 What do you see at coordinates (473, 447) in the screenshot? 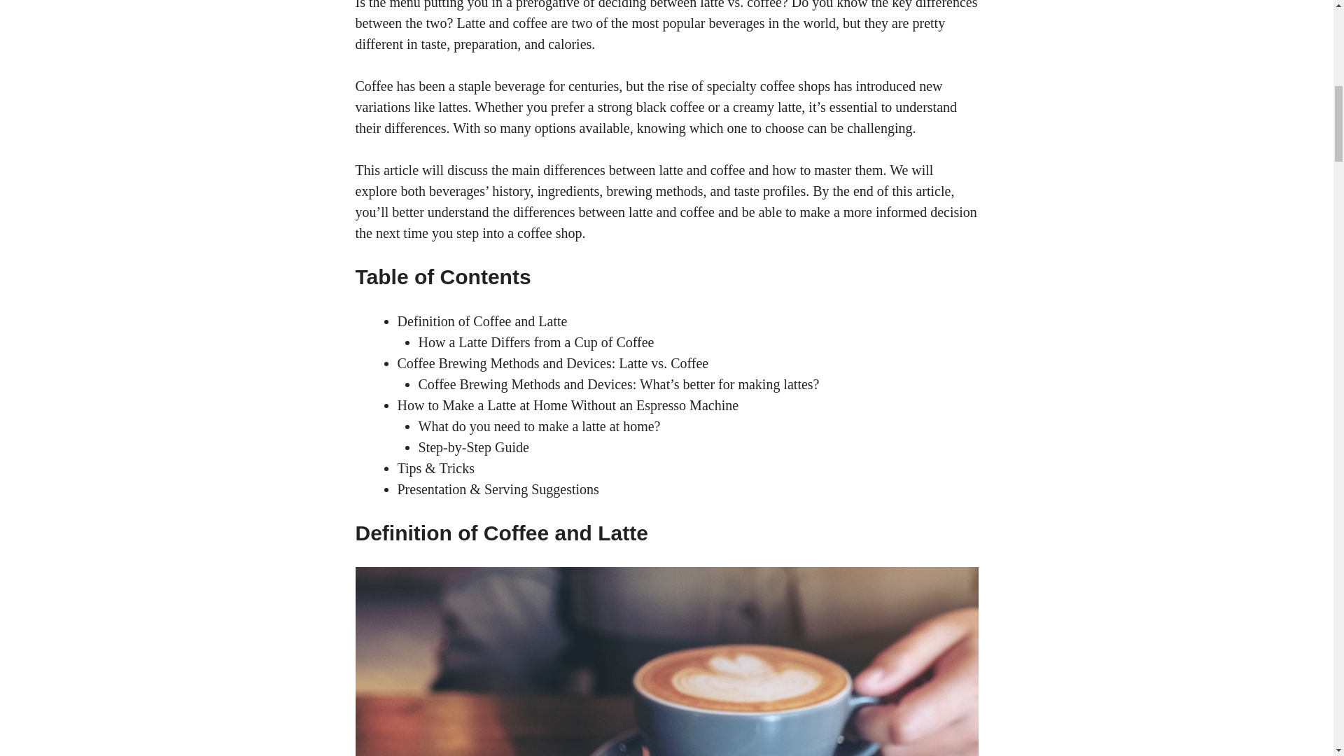
I see `Step-by-Step Guide` at bounding box center [473, 447].